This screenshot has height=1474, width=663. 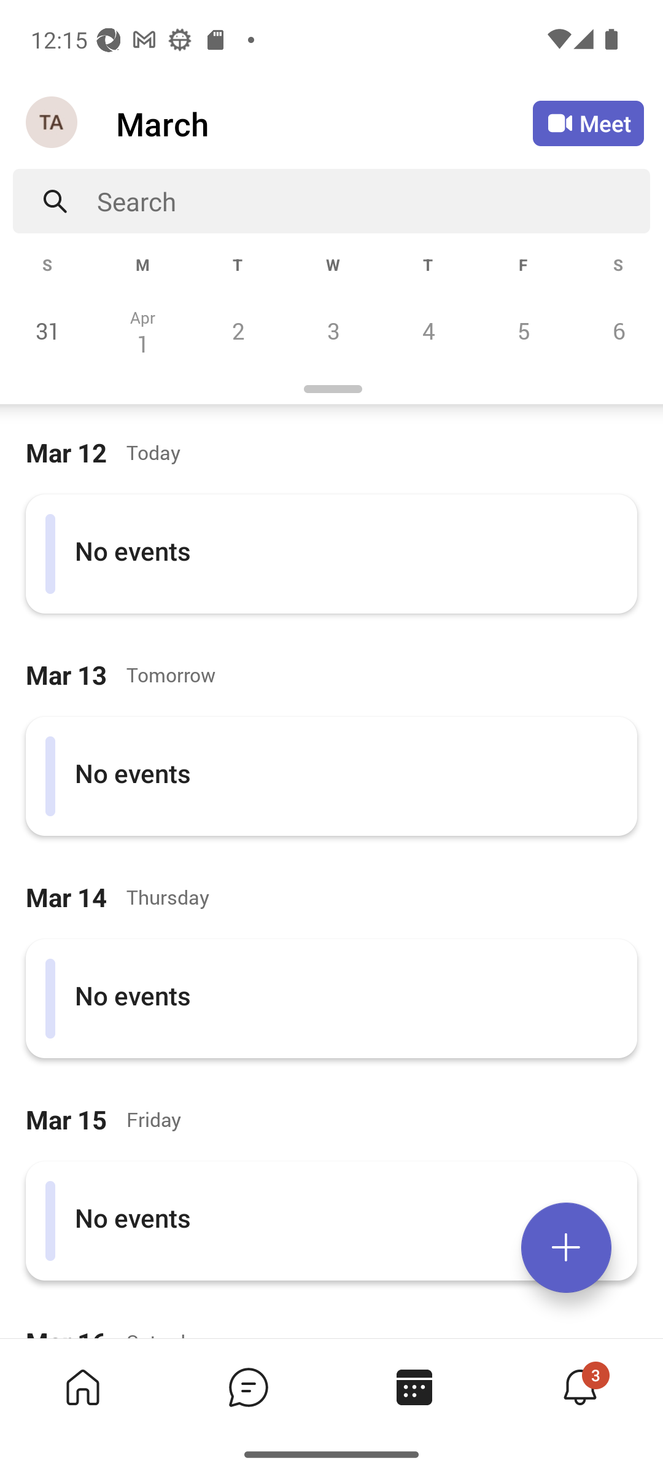 What do you see at coordinates (580, 1387) in the screenshot?
I see `Activity tab,4 of 4, not selected, 3 new 3` at bounding box center [580, 1387].